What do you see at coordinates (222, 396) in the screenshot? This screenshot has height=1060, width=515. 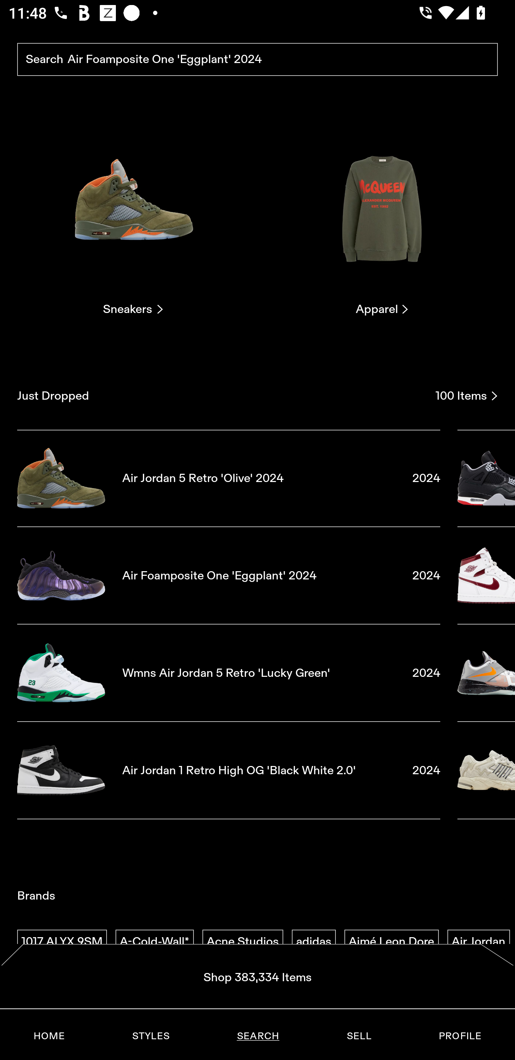 I see `Just Dropped` at bounding box center [222, 396].